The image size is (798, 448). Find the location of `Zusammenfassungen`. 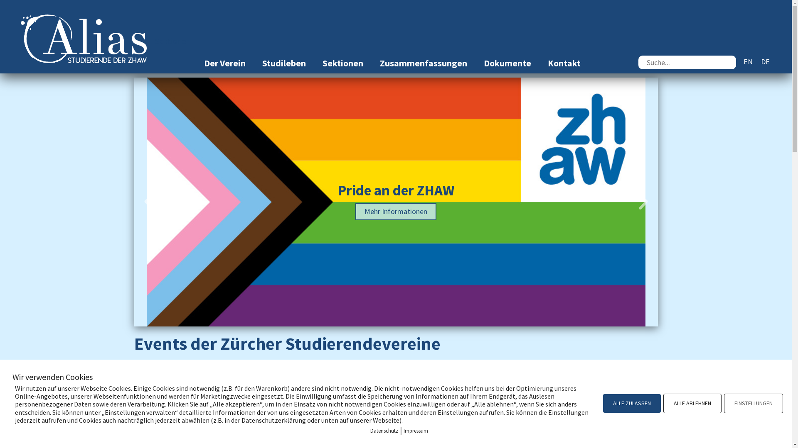

Zusammenfassungen is located at coordinates (424, 63).